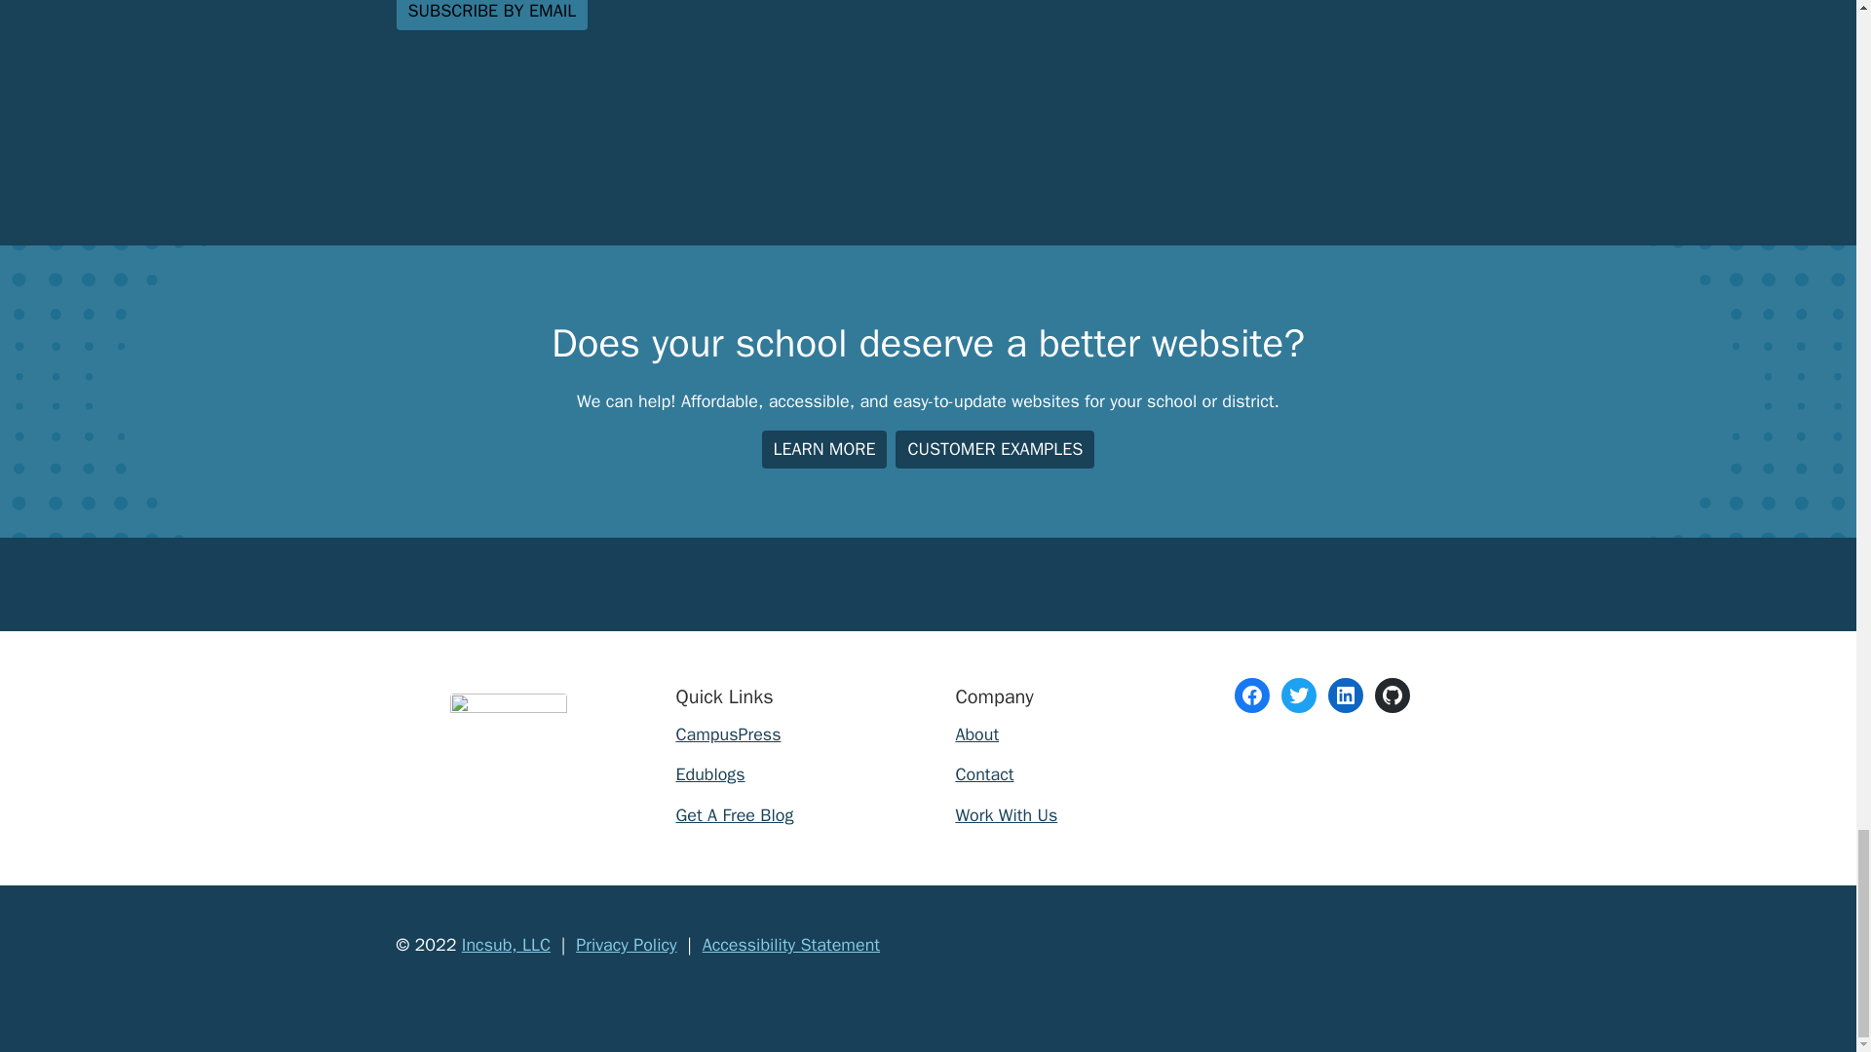  What do you see at coordinates (709, 773) in the screenshot?
I see `Edublogs` at bounding box center [709, 773].